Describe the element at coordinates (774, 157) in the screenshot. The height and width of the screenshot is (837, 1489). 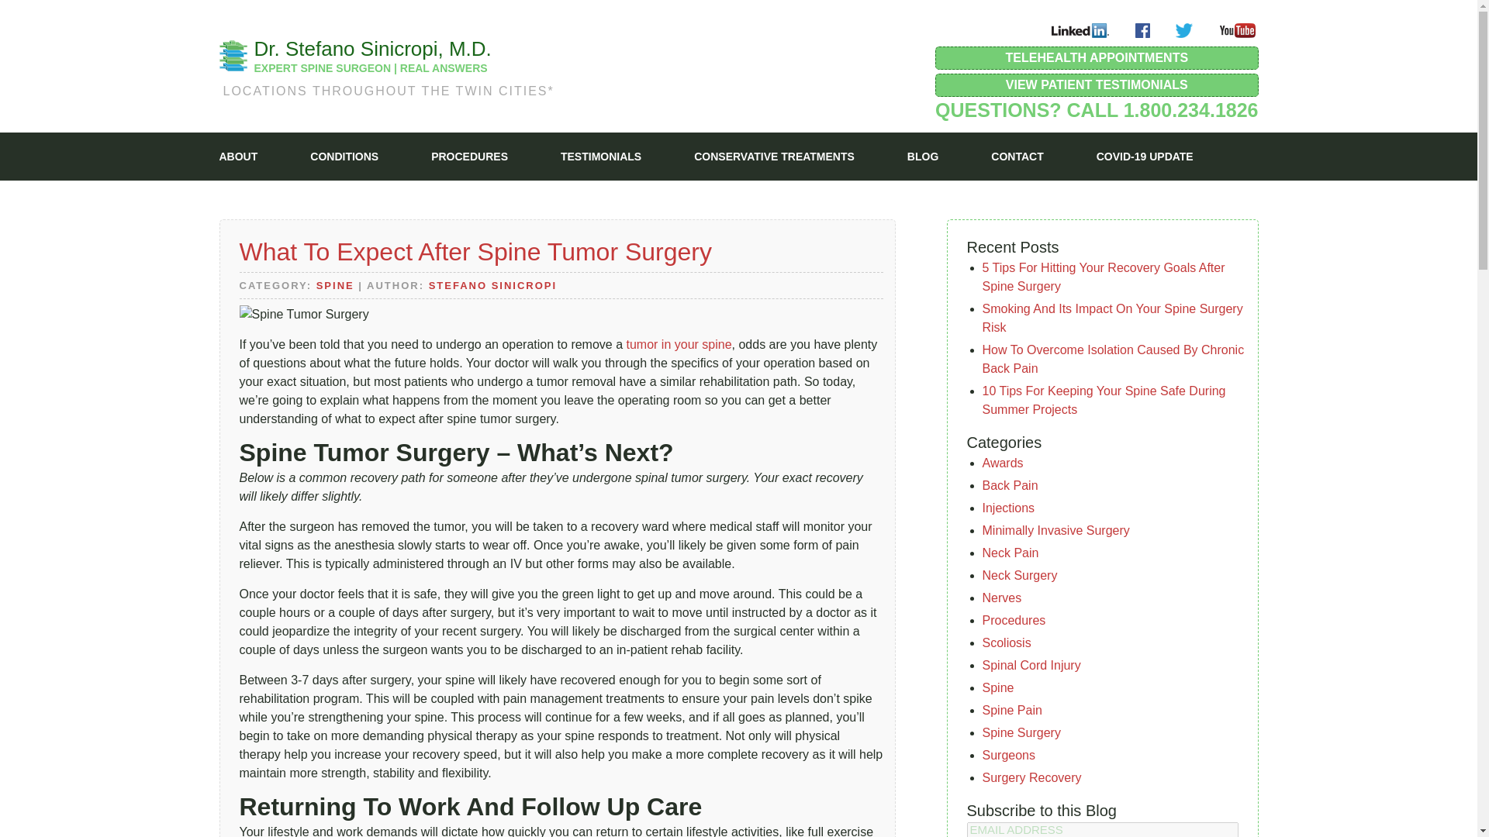
I see `CONSERVATIVE TREATMENTS` at that location.